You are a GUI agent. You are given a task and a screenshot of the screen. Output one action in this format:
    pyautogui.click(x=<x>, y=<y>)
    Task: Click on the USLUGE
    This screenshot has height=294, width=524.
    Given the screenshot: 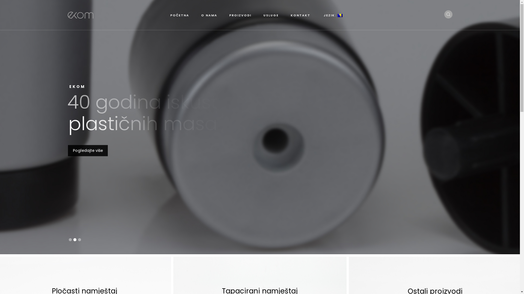 What is the action you would take?
    pyautogui.click(x=271, y=15)
    